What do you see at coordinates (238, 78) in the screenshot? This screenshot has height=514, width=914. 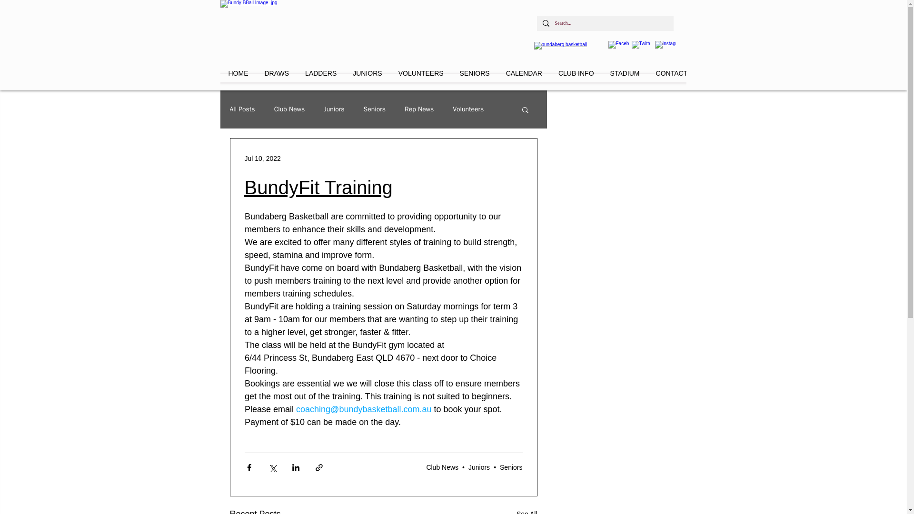 I see `HOME` at bounding box center [238, 78].